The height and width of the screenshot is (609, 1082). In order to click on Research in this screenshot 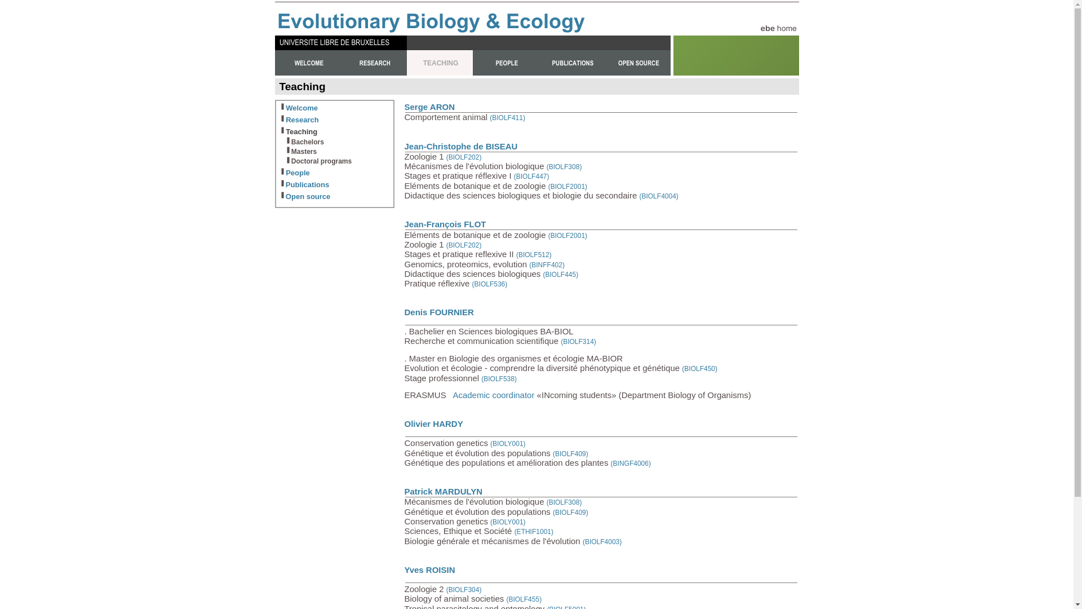, I will do `click(302, 120)`.